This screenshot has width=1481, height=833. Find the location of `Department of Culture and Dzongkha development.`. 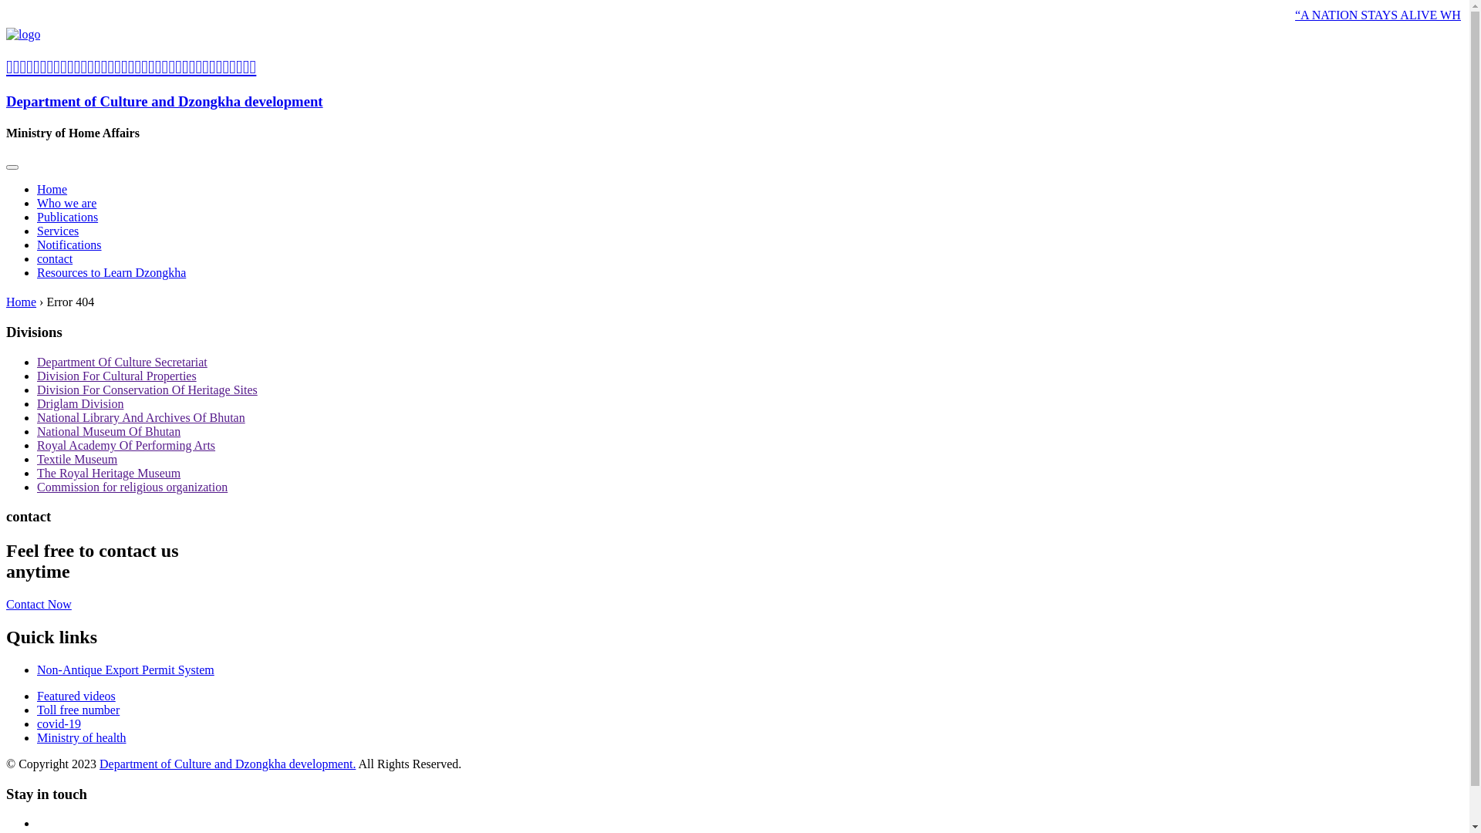

Department of Culture and Dzongkha development. is located at coordinates (228, 764).